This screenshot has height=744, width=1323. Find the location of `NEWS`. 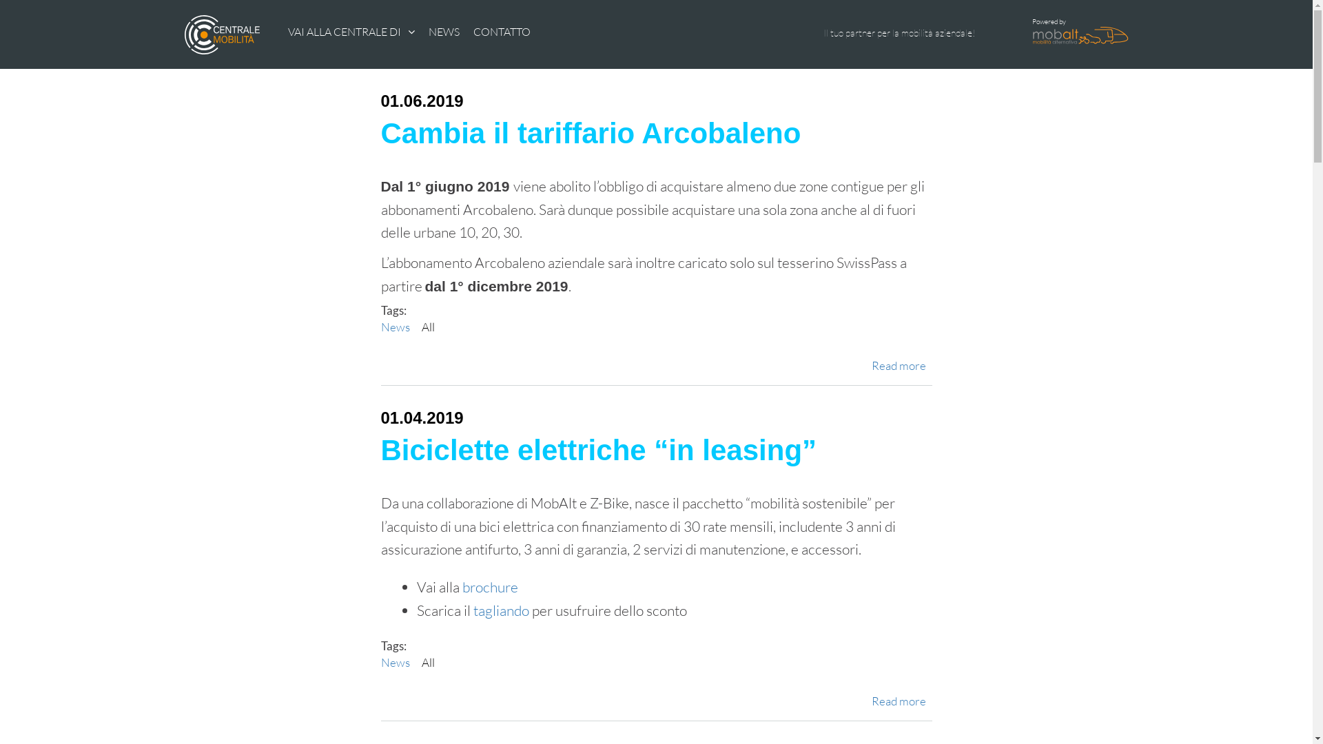

NEWS is located at coordinates (444, 32).